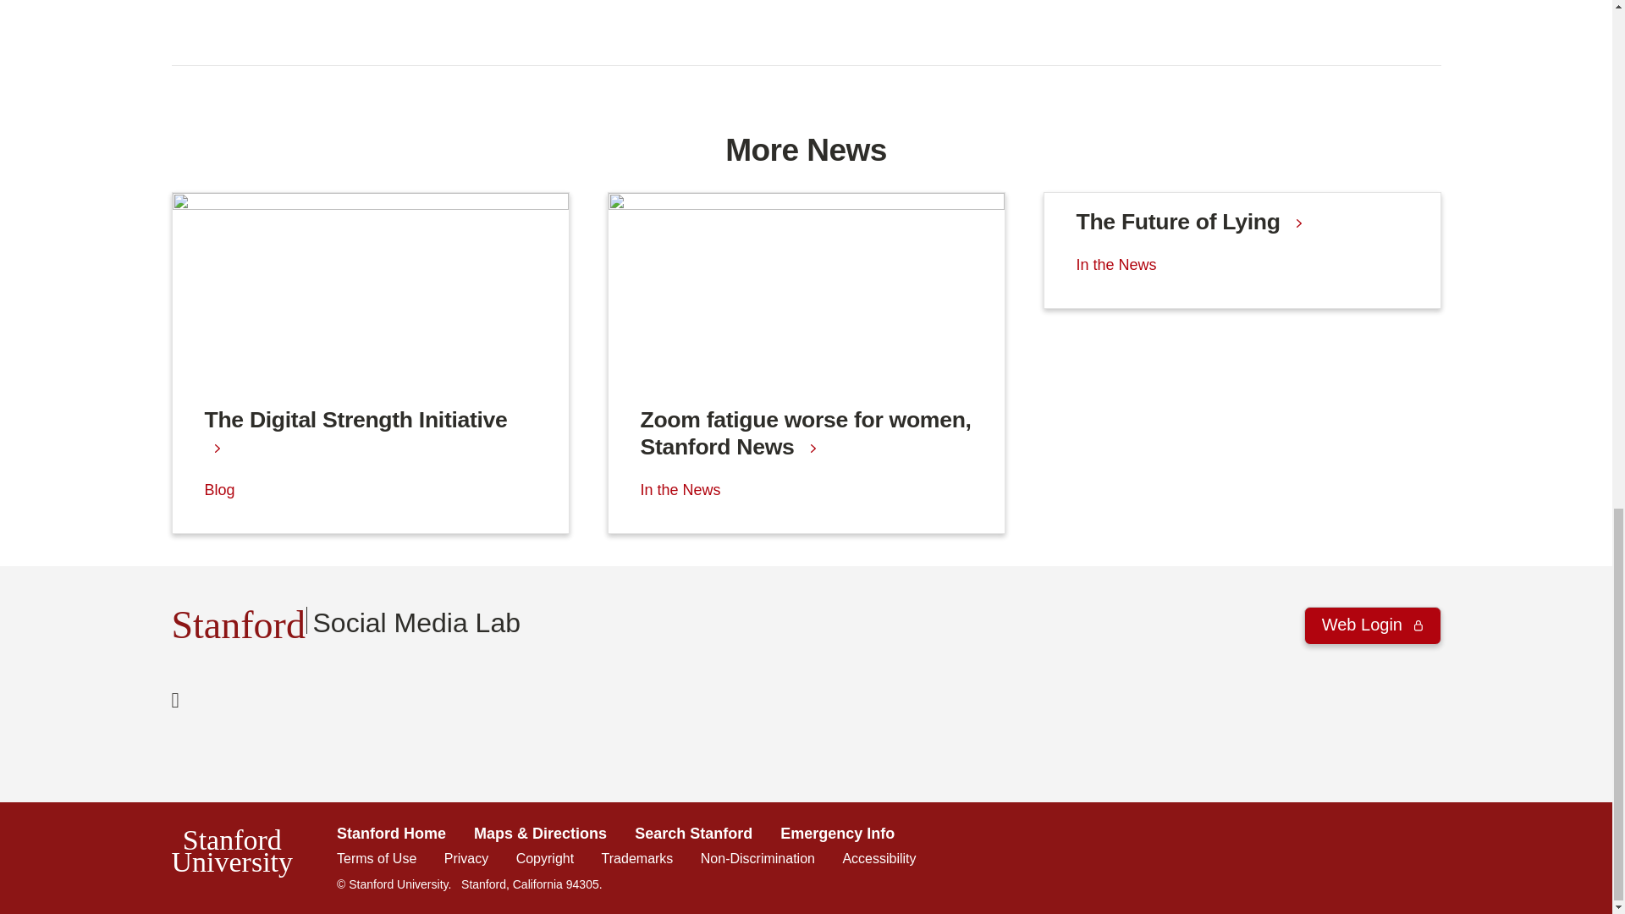  I want to click on Report web accessibility issues, so click(879, 858).